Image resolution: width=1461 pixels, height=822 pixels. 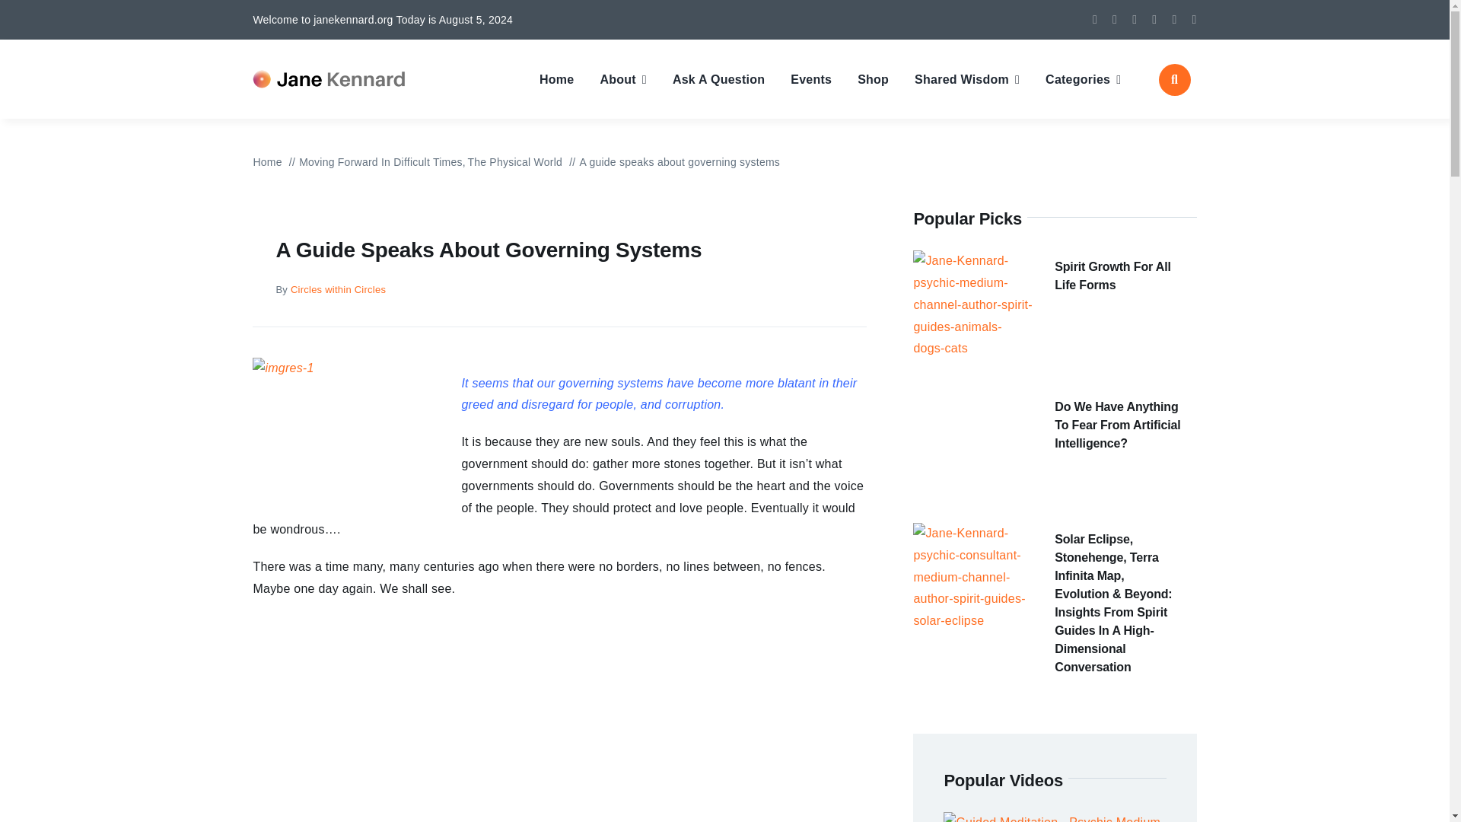 I want to click on Ask A Question, so click(x=718, y=79).